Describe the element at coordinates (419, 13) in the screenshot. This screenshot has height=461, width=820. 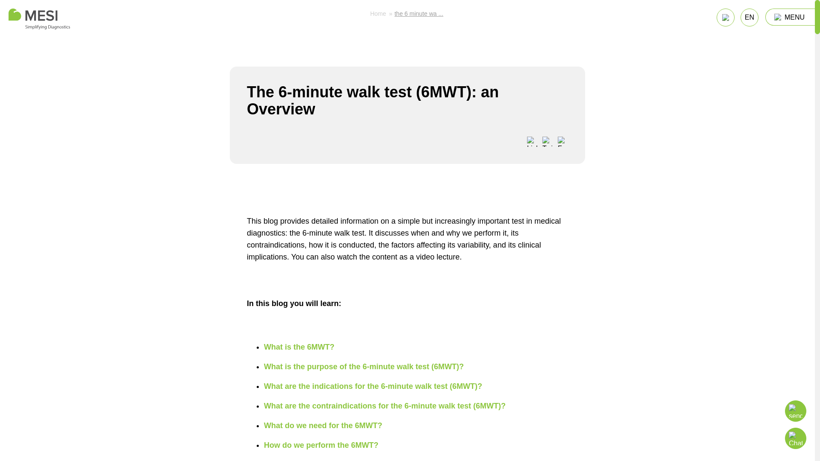
I see `the 6 minute wa ... breadcrumbs` at that location.